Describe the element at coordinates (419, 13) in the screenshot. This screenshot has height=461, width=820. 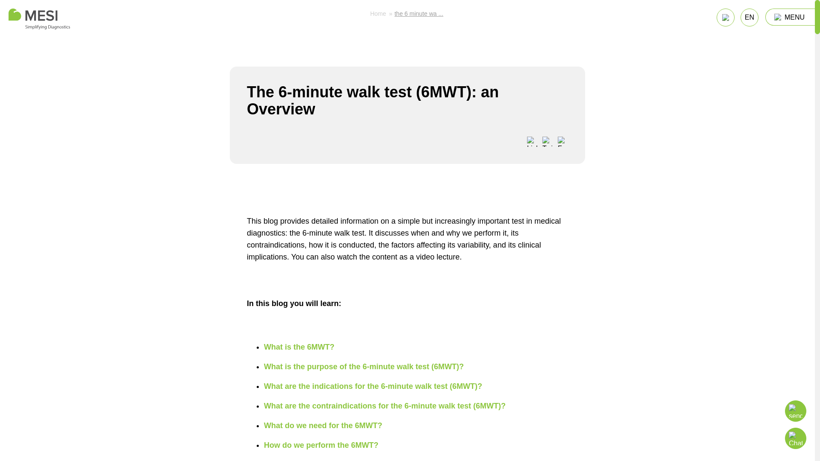
I see `the 6 minute wa ... breadcrumbs` at that location.